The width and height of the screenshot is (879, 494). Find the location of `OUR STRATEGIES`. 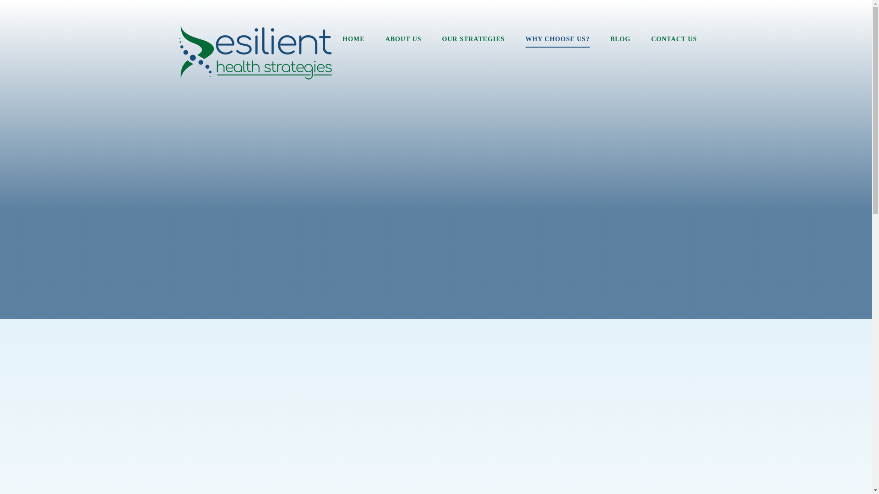

OUR STRATEGIES is located at coordinates (473, 39).